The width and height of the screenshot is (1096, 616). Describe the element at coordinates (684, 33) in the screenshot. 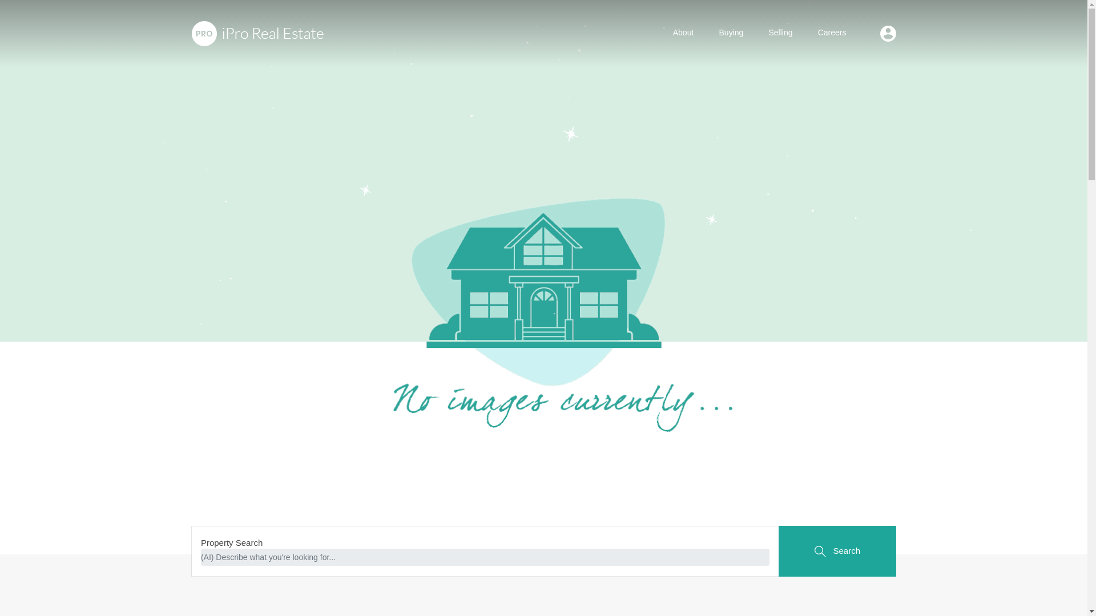

I see `About` at that location.